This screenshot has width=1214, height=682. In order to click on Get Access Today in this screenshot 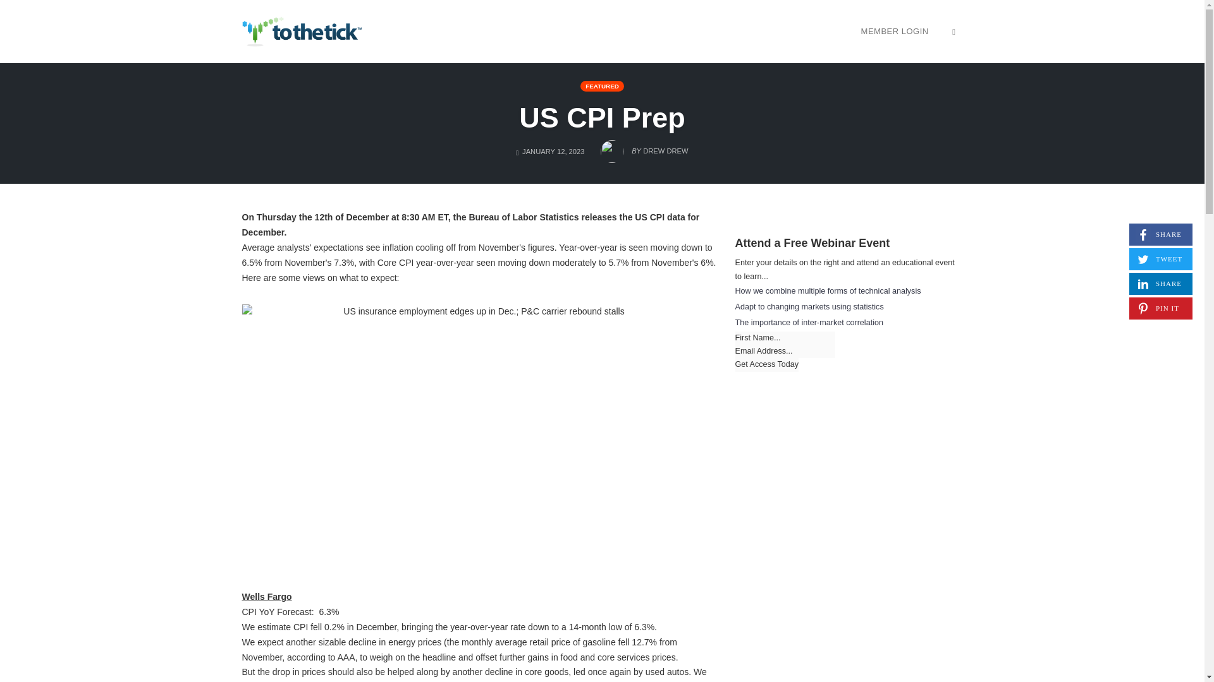, I will do `click(1160, 234)`.